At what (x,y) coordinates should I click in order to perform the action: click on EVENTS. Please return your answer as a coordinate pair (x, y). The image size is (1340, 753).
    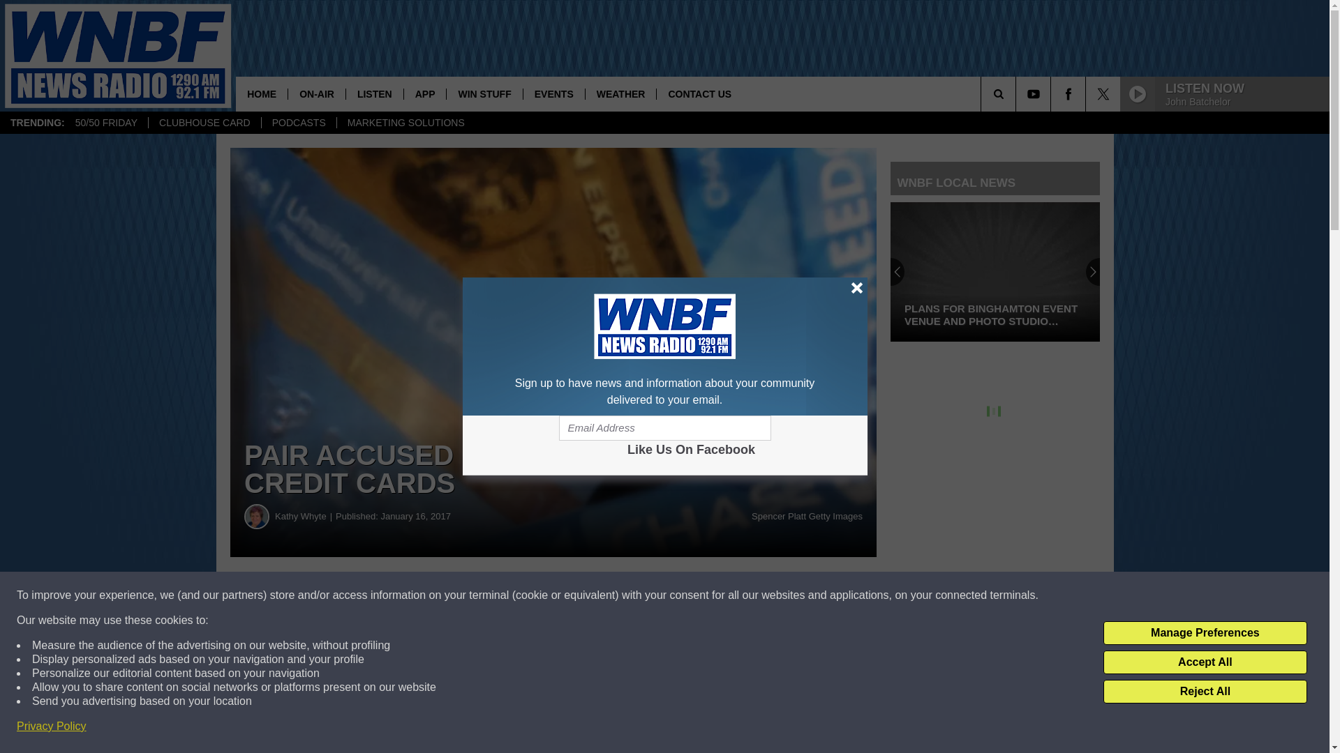
    Looking at the image, I should click on (553, 93).